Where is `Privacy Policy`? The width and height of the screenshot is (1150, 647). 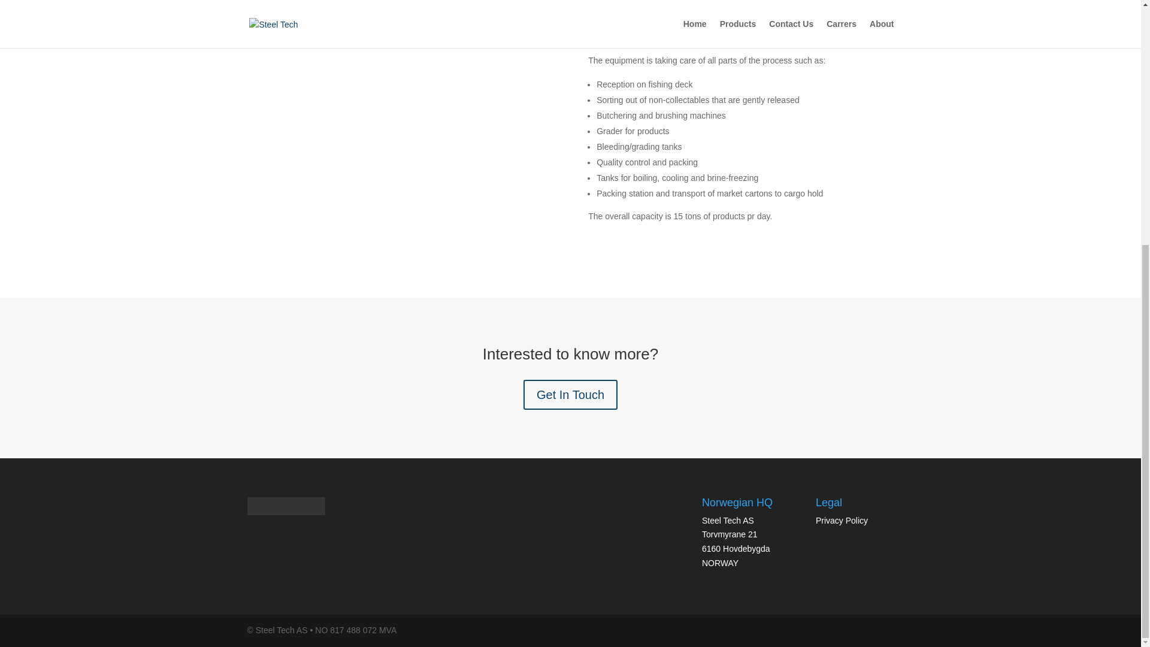
Privacy Policy is located at coordinates (842, 520).